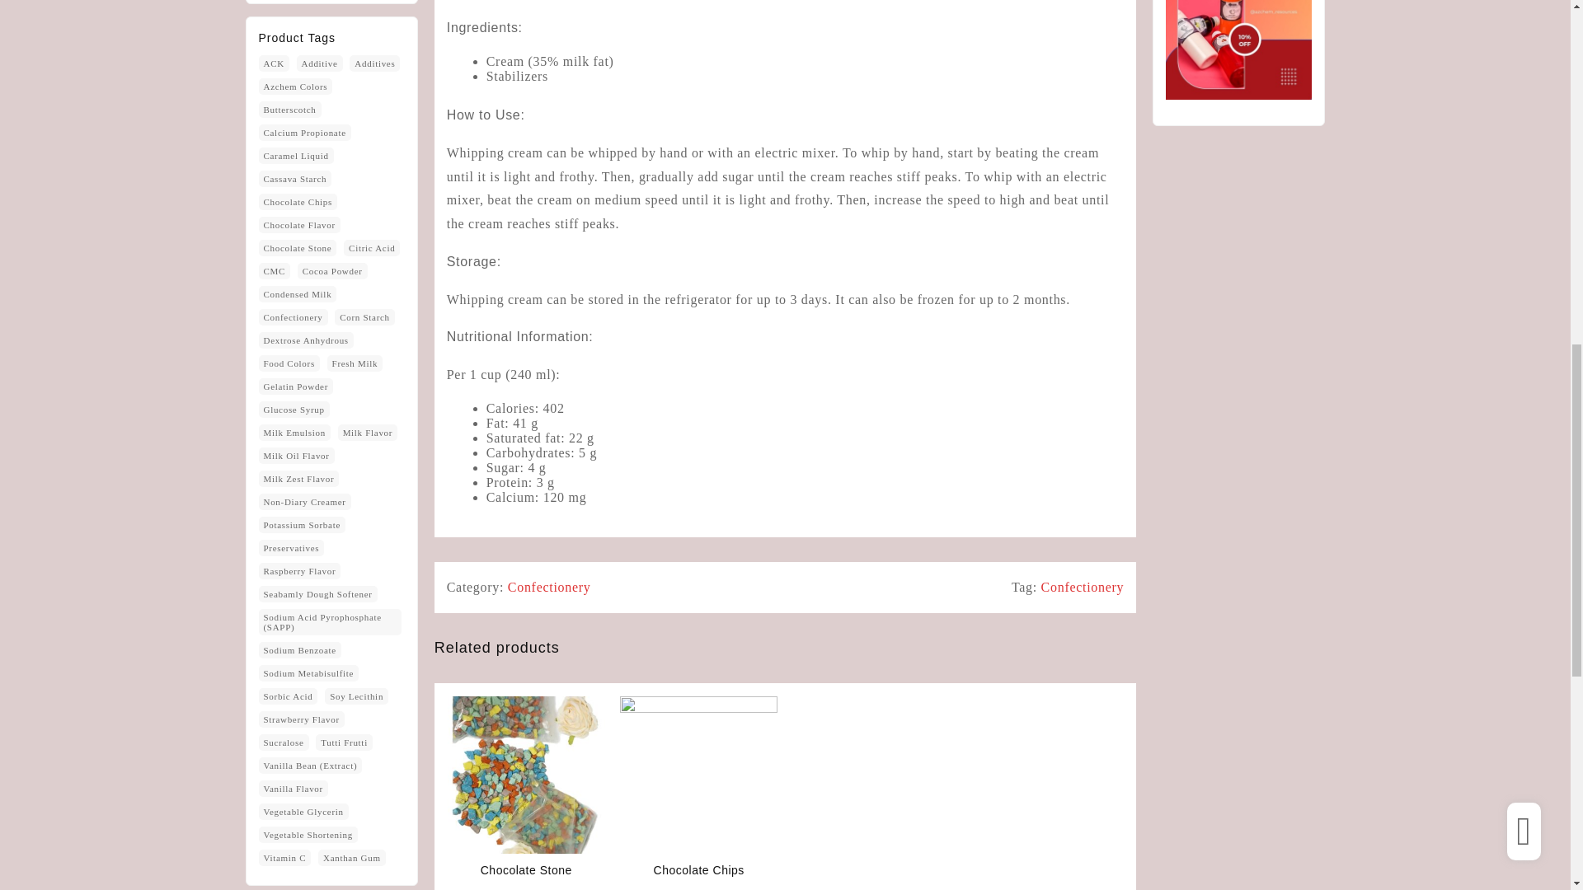  Describe the element at coordinates (320, 63) in the screenshot. I see `Additive` at that location.